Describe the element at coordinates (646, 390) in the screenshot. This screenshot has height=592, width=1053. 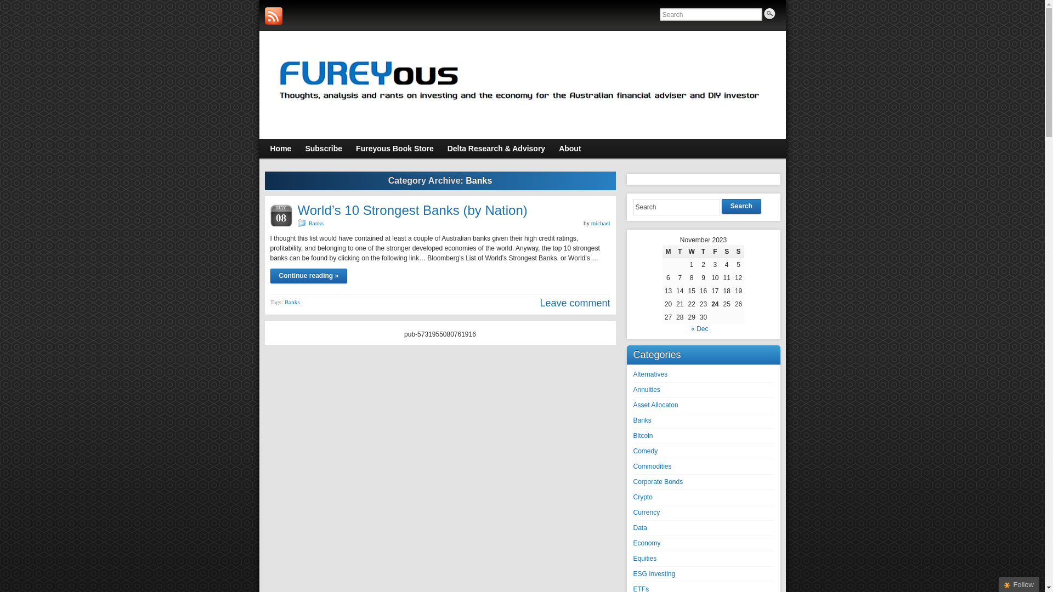
I see `Annuities` at that location.